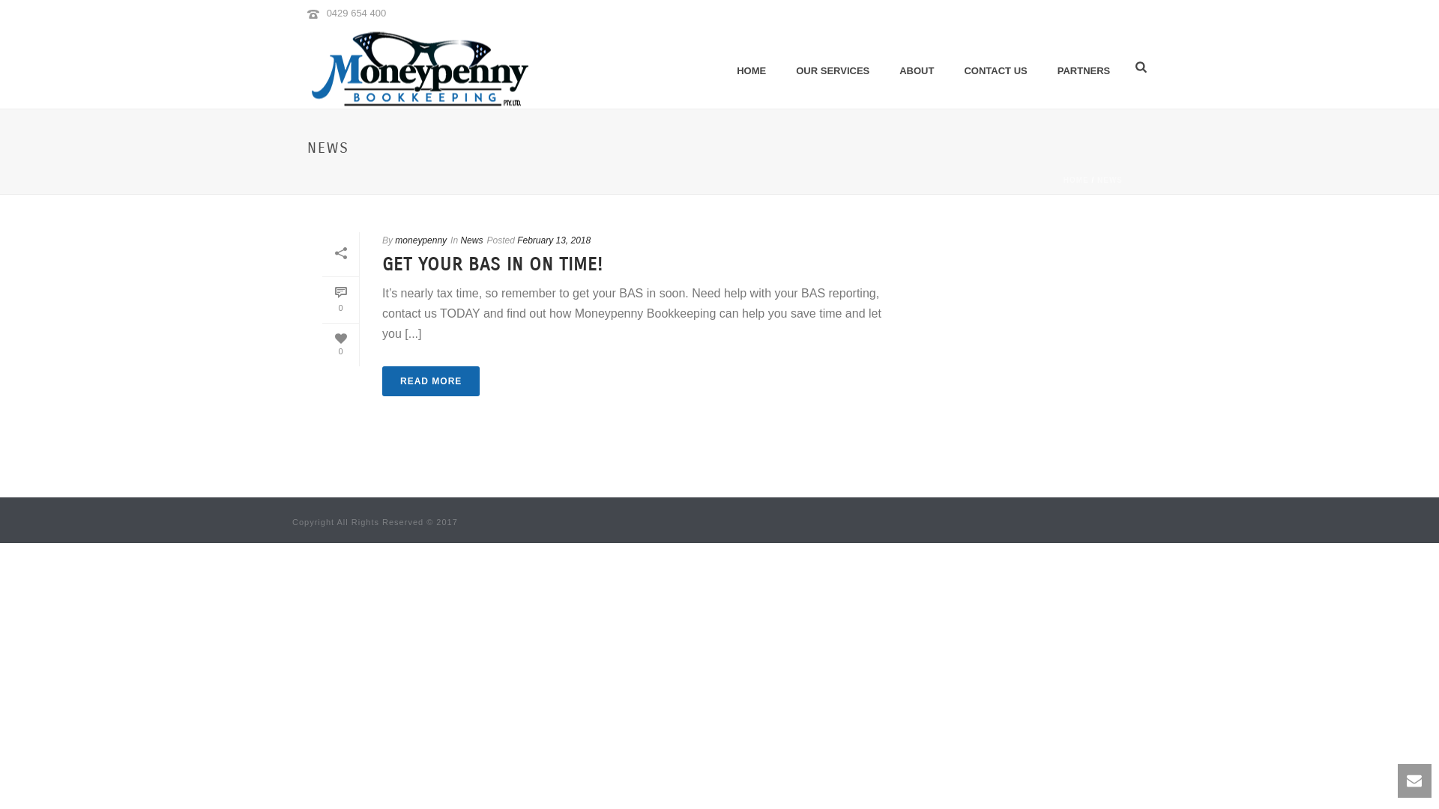 The width and height of the screenshot is (1439, 809). What do you see at coordinates (917, 67) in the screenshot?
I see `ABOUT` at bounding box center [917, 67].